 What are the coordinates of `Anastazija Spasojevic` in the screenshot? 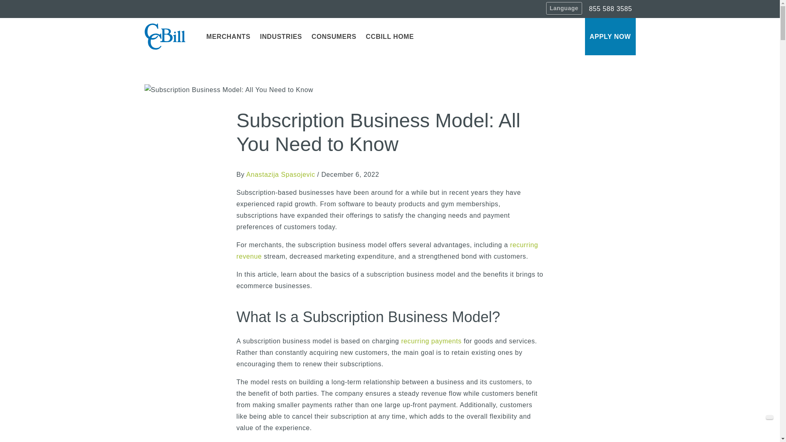 It's located at (281, 174).